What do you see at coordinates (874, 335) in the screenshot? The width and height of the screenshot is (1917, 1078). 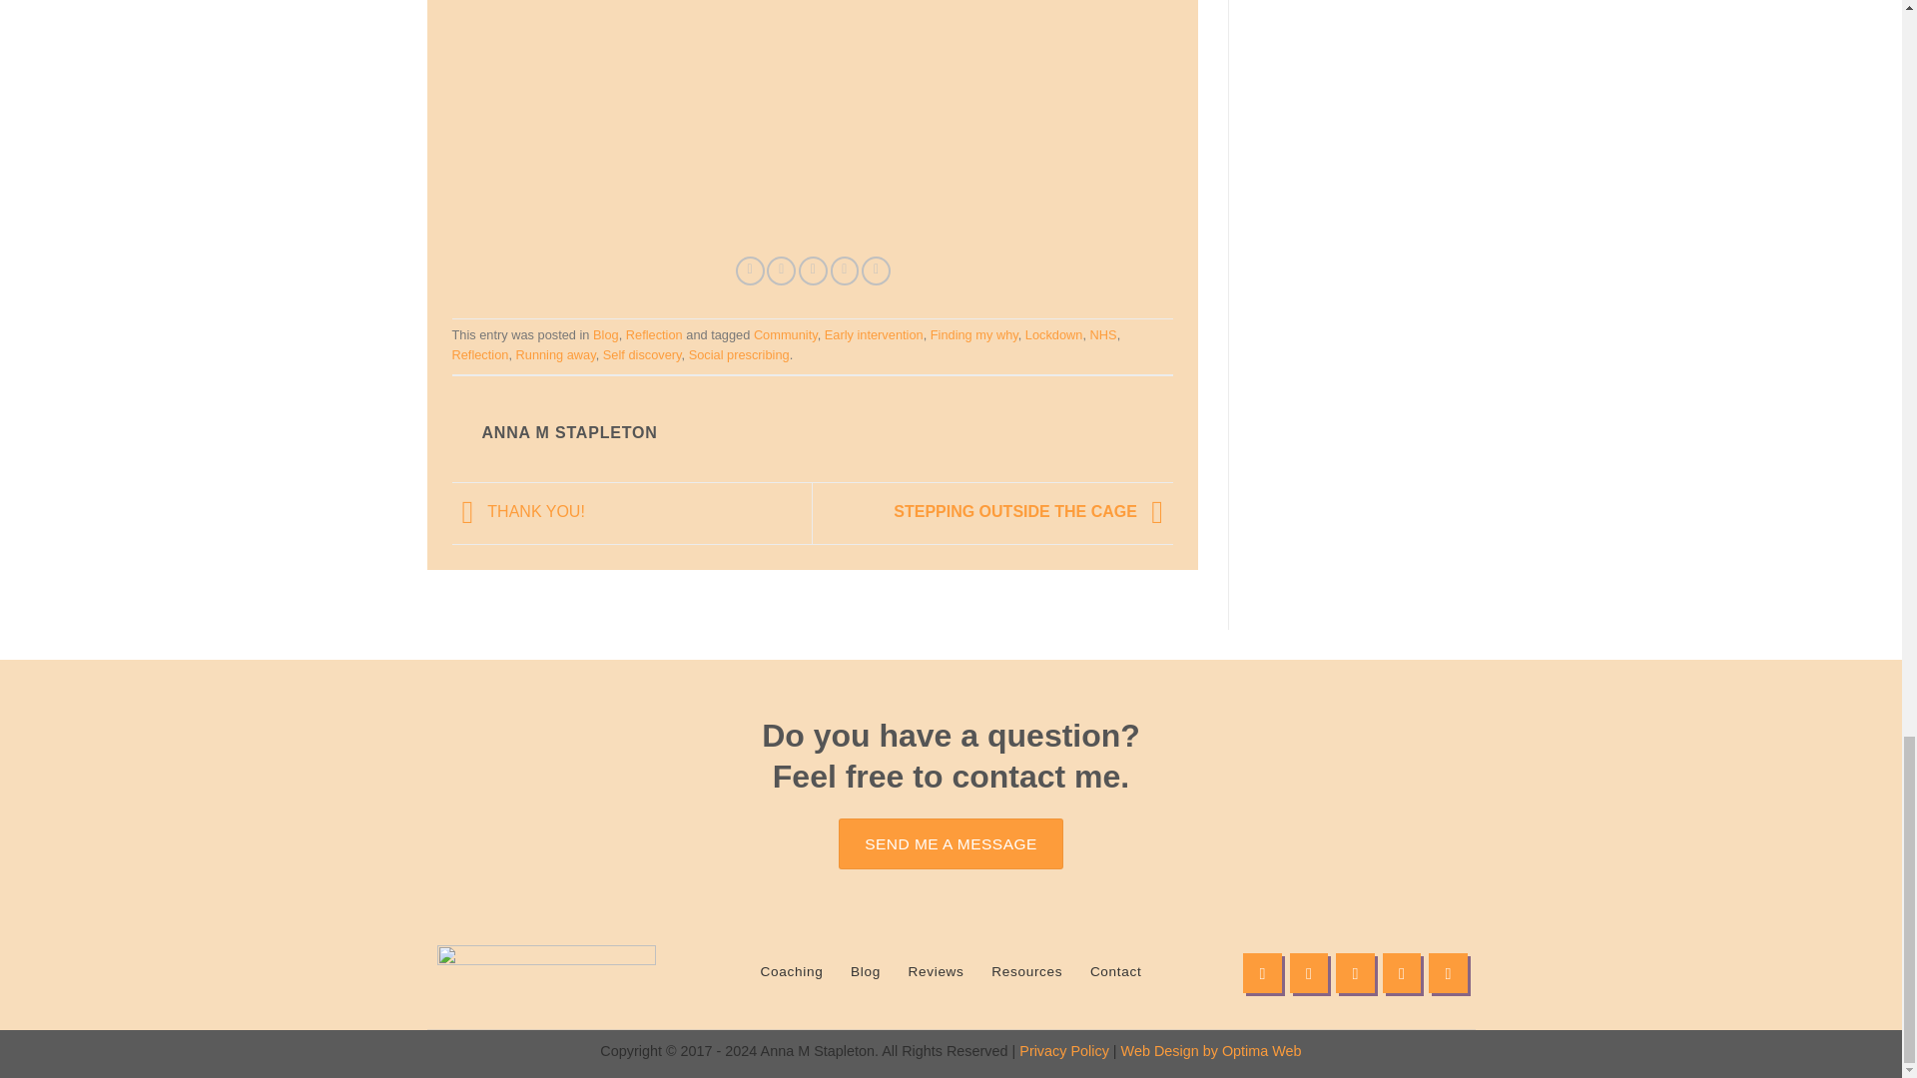 I see `Early intervention` at bounding box center [874, 335].